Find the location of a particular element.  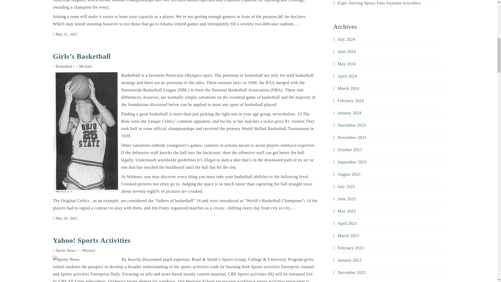

May 31, 2021 is located at coordinates (65, 34).